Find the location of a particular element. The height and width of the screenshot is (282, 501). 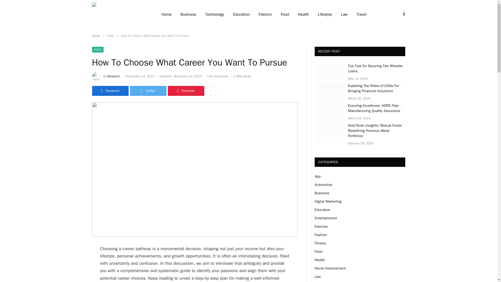

Technology is located at coordinates (214, 14).